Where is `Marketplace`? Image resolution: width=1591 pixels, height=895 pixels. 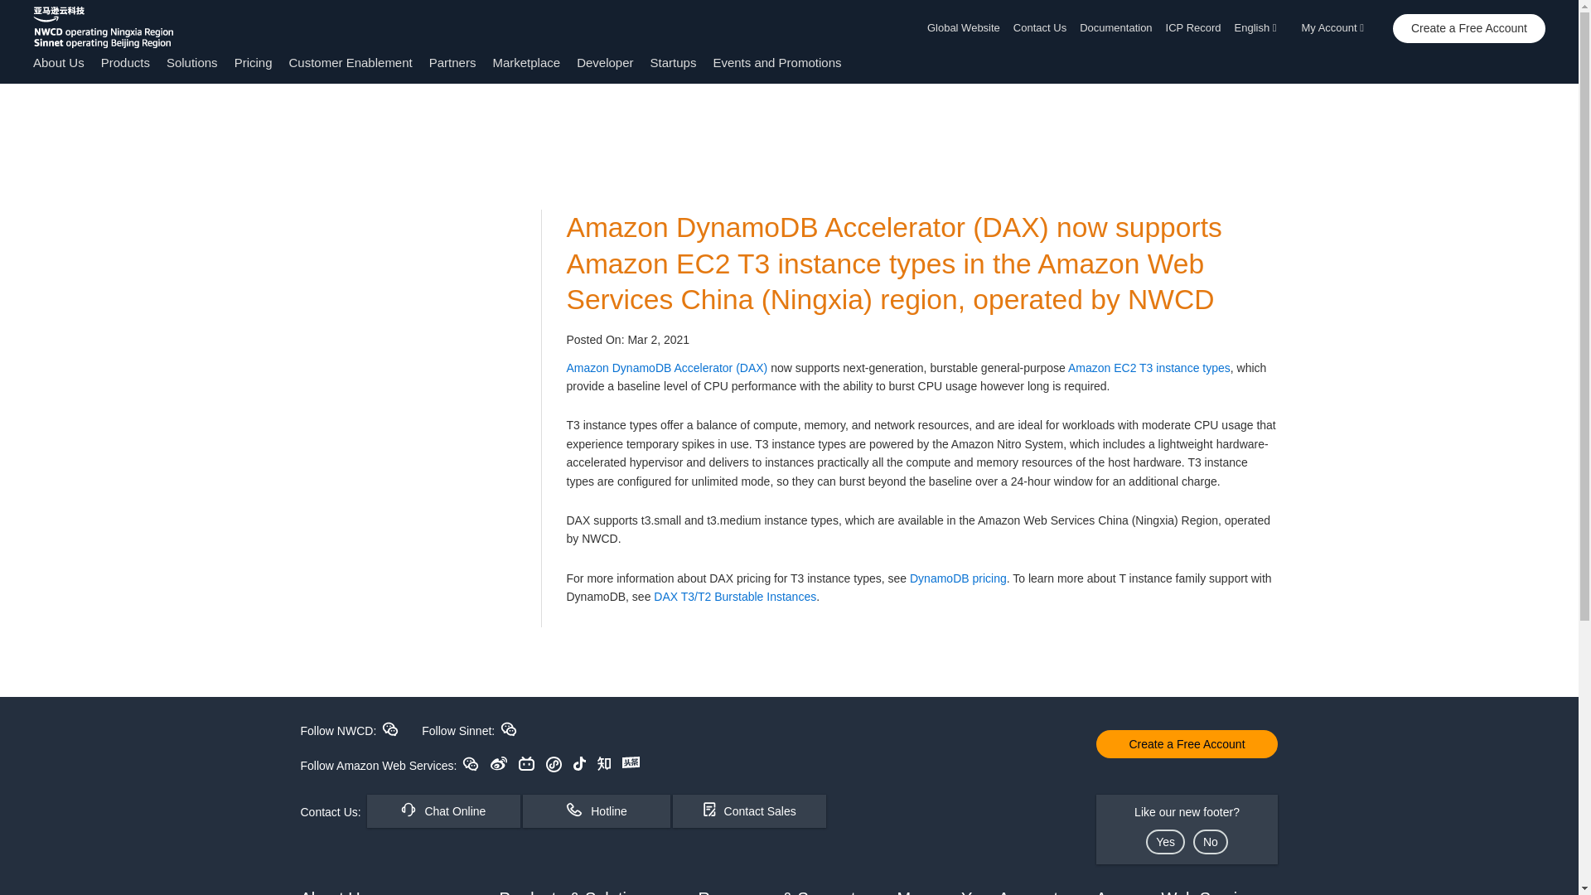 Marketplace is located at coordinates (525, 62).